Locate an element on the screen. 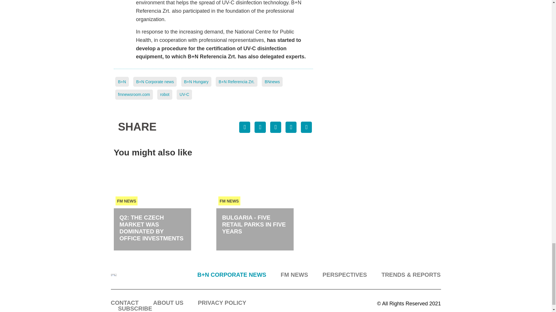 Image resolution: width=556 pixels, height=312 pixels. UV-C is located at coordinates (184, 94).